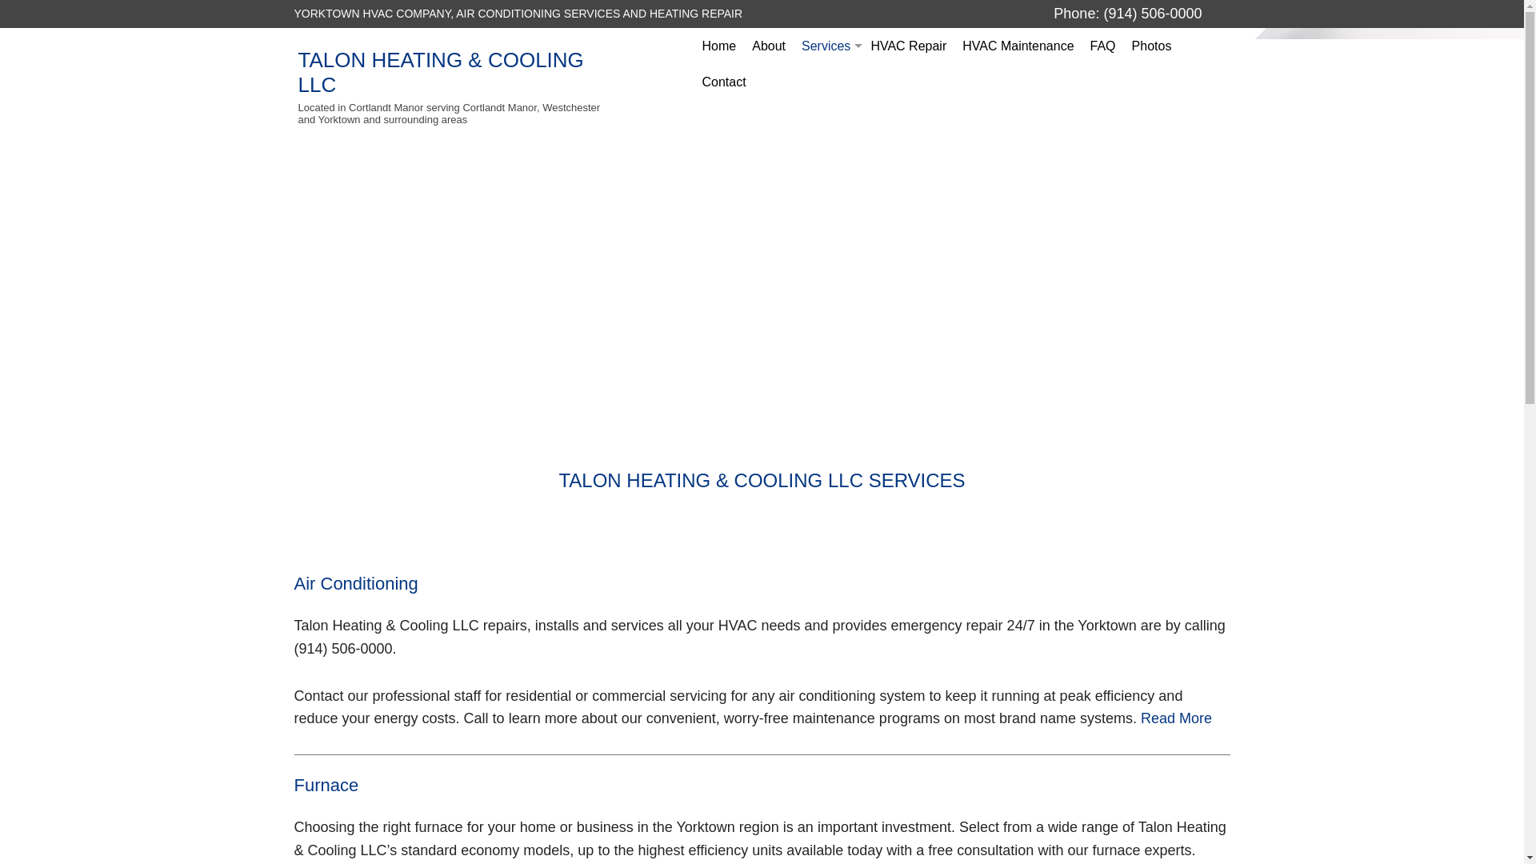  I want to click on HVAC Maintenance, so click(1018, 45).